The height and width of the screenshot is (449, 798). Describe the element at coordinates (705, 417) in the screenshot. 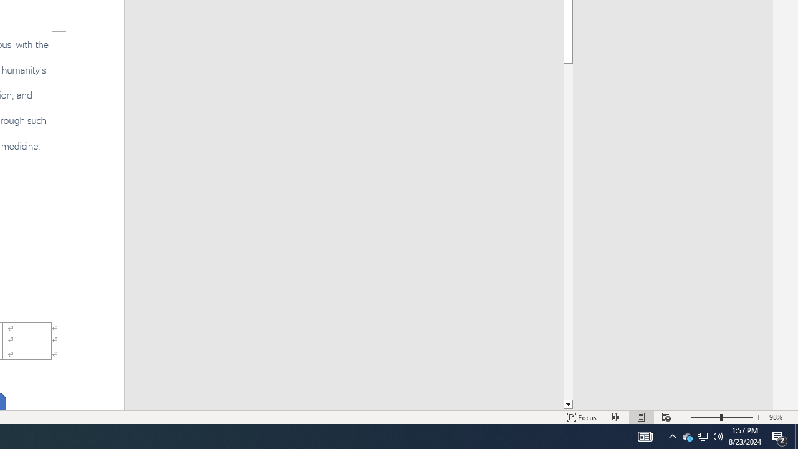

I see `Zoom Out` at that location.